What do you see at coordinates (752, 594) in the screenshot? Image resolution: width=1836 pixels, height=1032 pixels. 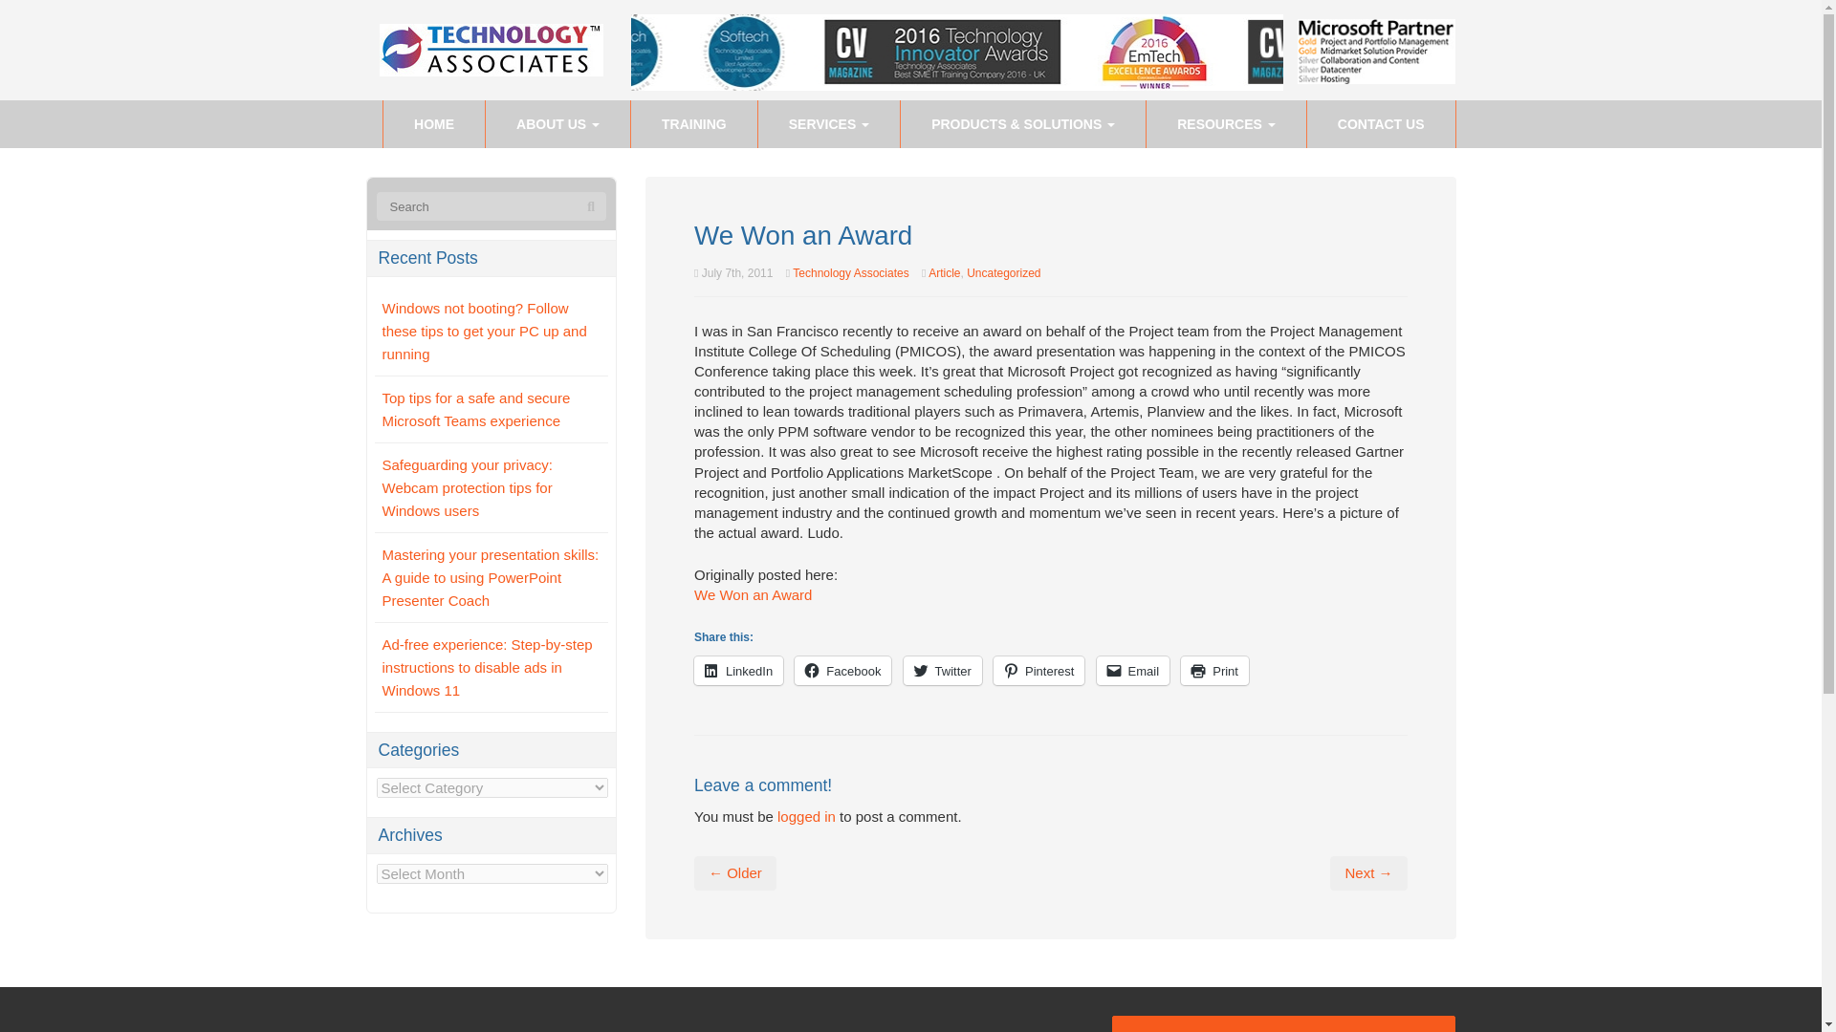 I see `We Won an Award` at bounding box center [752, 594].